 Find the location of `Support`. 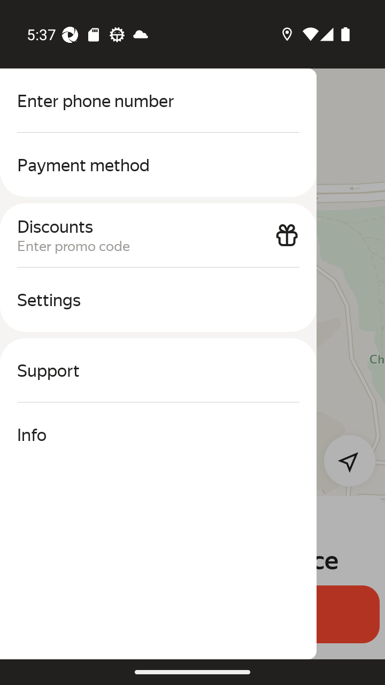

Support is located at coordinates (158, 370).